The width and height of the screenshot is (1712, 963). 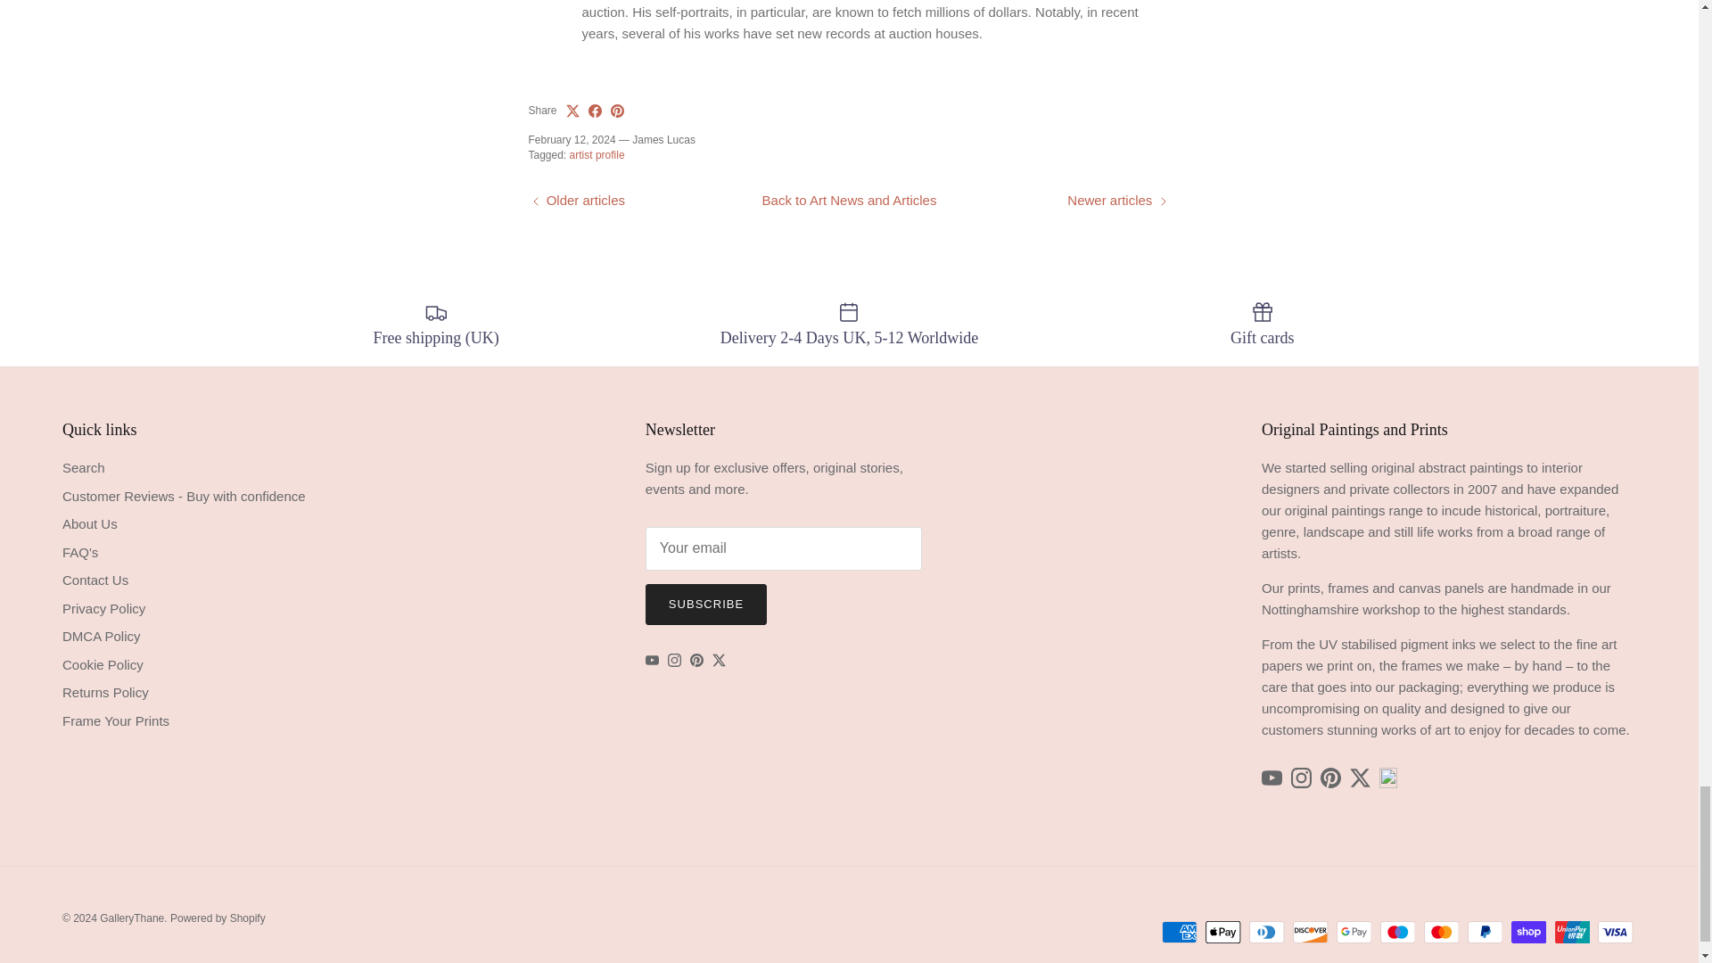 I want to click on GalleryThane on YouTube, so click(x=652, y=660).